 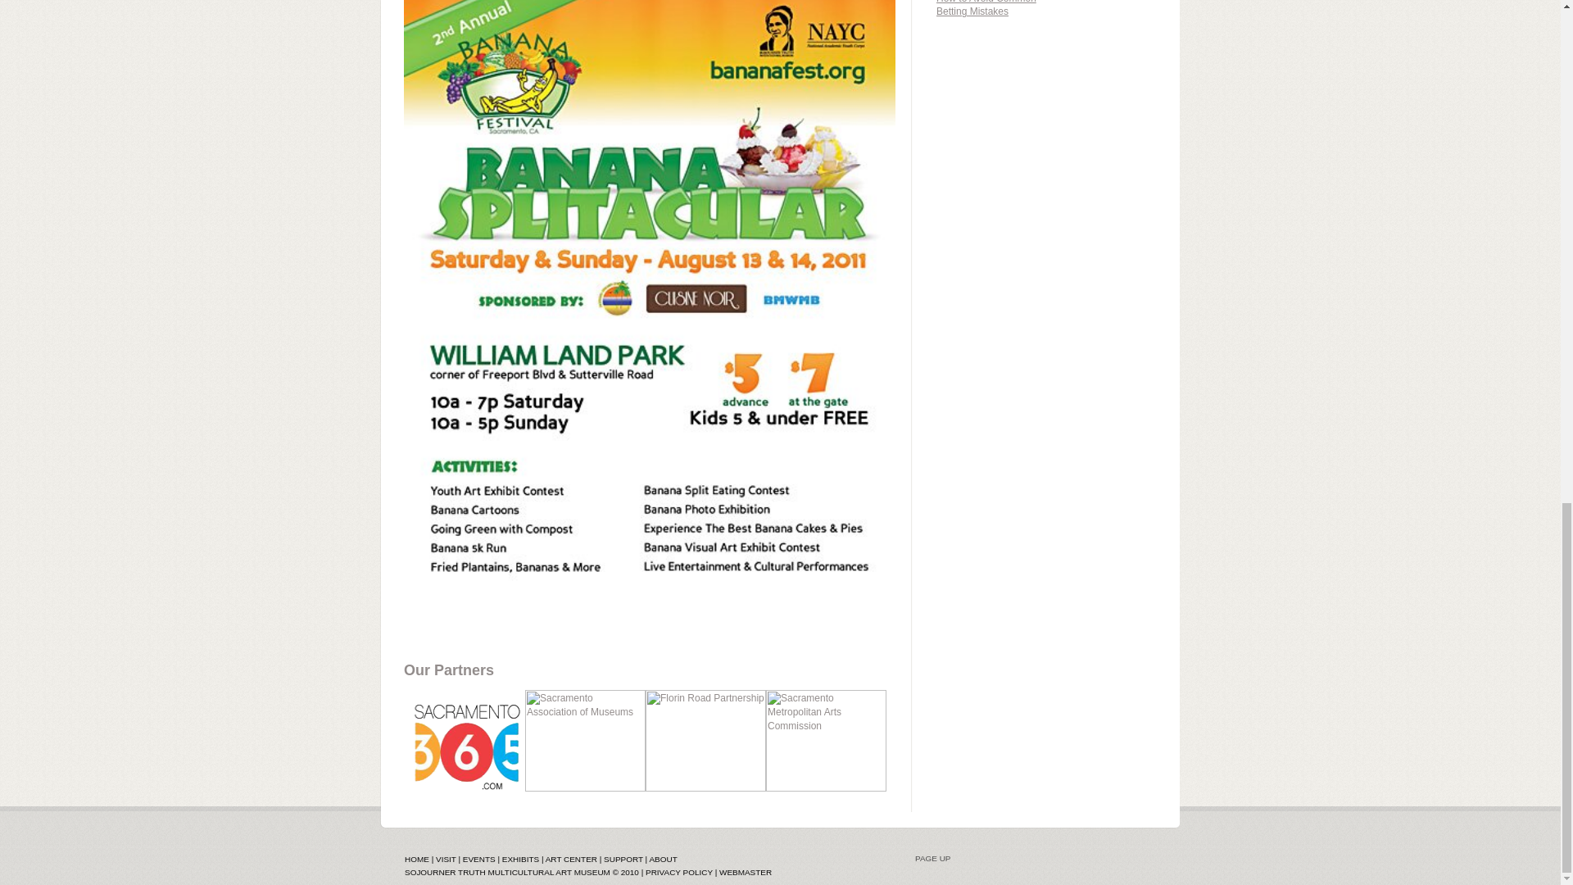 What do you see at coordinates (986, 15) in the screenshot?
I see `How to Avoid Common Betting Mistakes` at bounding box center [986, 15].